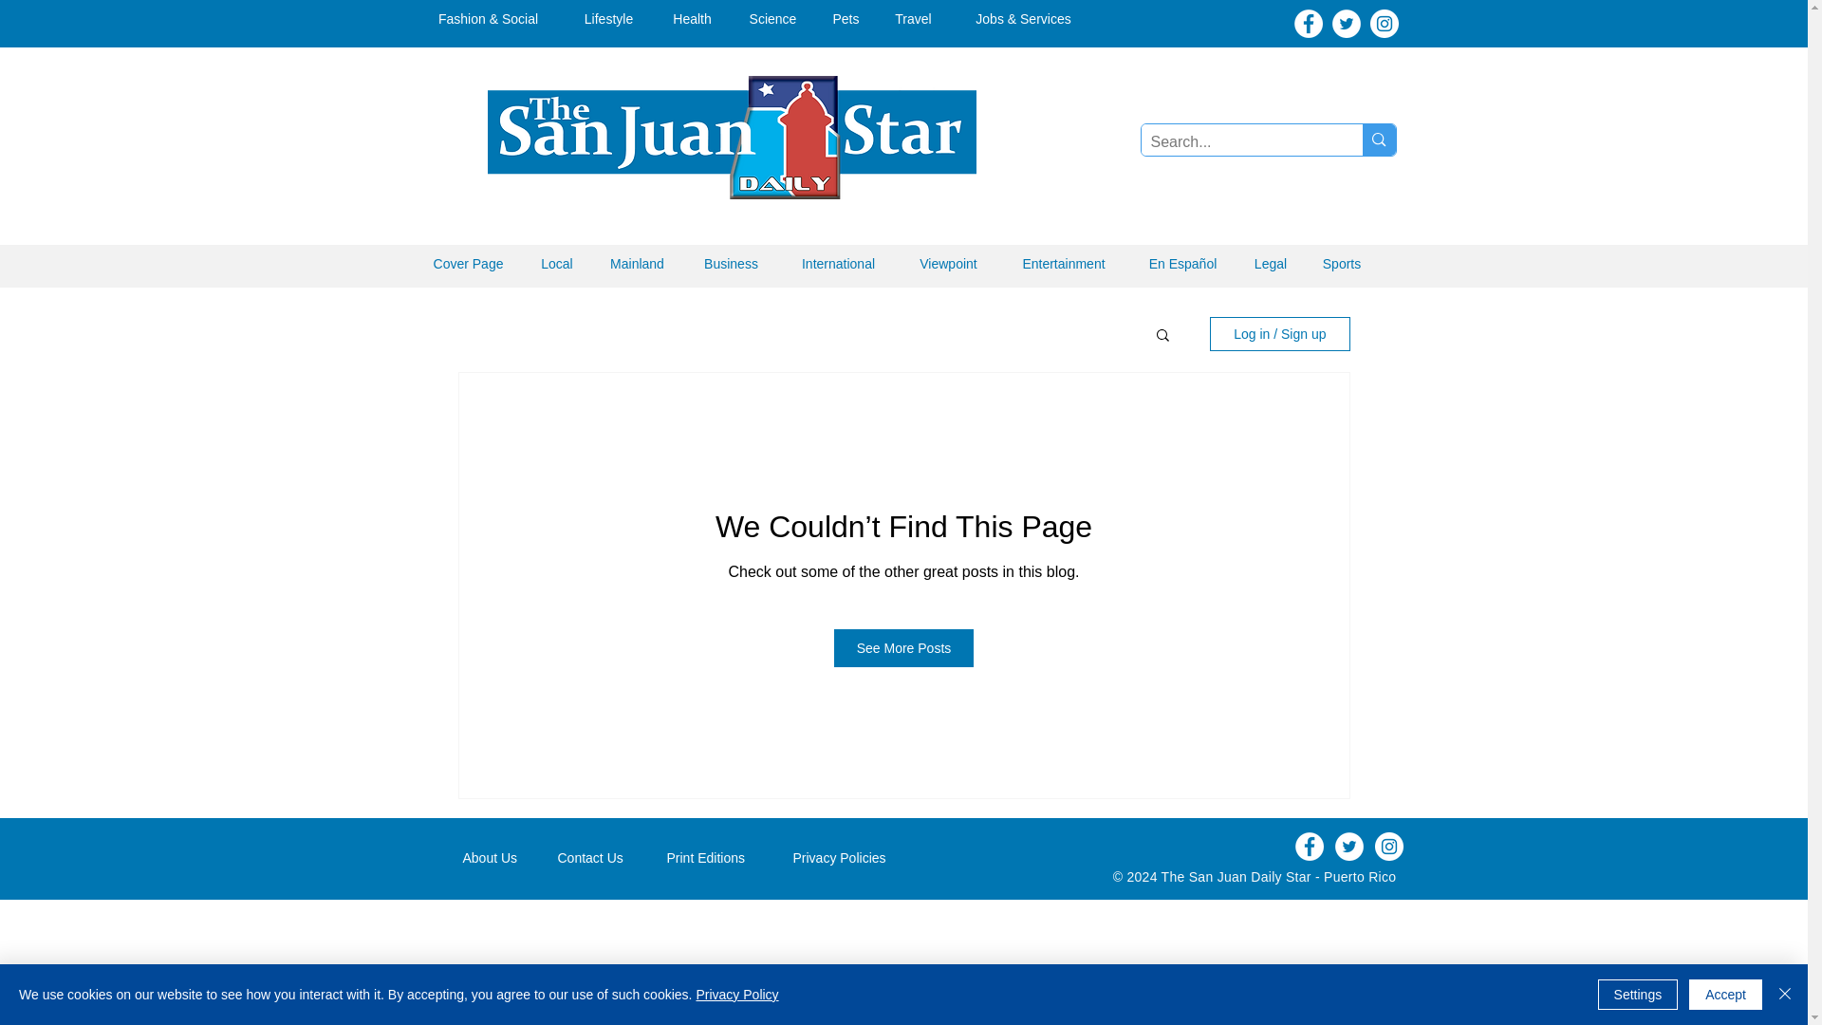 The height and width of the screenshot is (1025, 1822). What do you see at coordinates (850, 858) in the screenshot?
I see `Privacy Policies` at bounding box center [850, 858].